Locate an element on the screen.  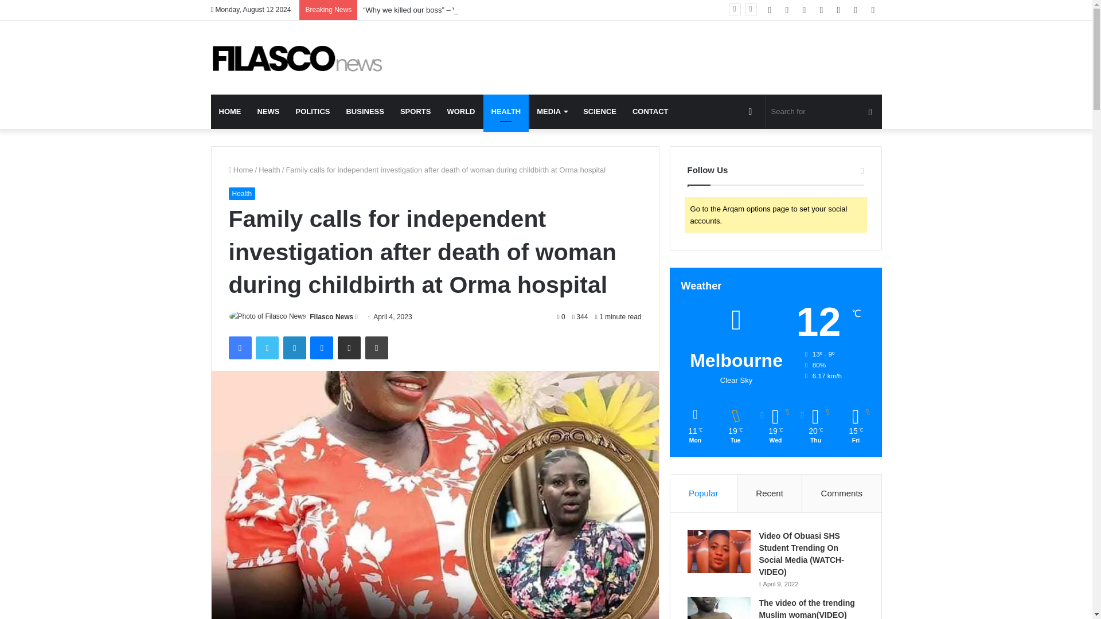
HOME is located at coordinates (231, 111).